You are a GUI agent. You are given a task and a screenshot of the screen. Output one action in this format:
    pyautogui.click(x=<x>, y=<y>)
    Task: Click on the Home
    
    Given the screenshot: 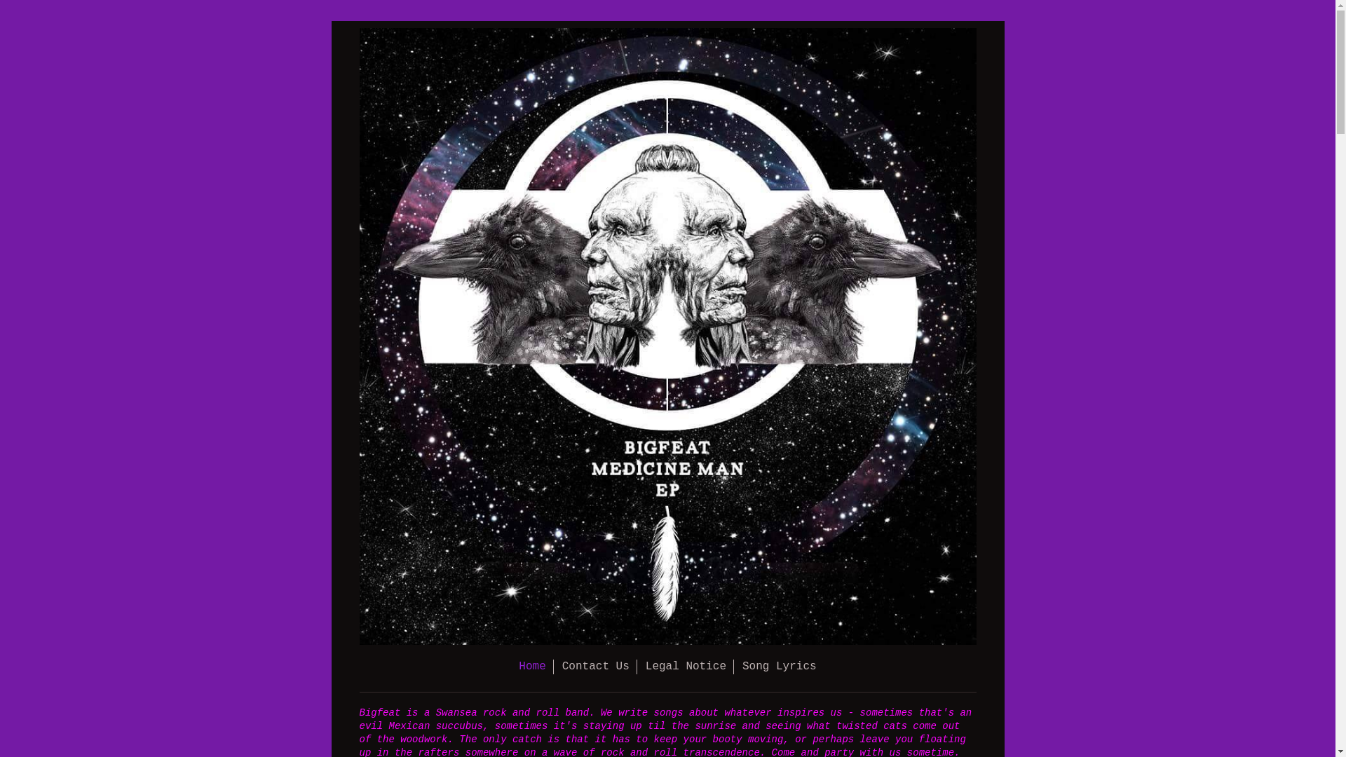 What is the action you would take?
    pyautogui.click(x=533, y=667)
    